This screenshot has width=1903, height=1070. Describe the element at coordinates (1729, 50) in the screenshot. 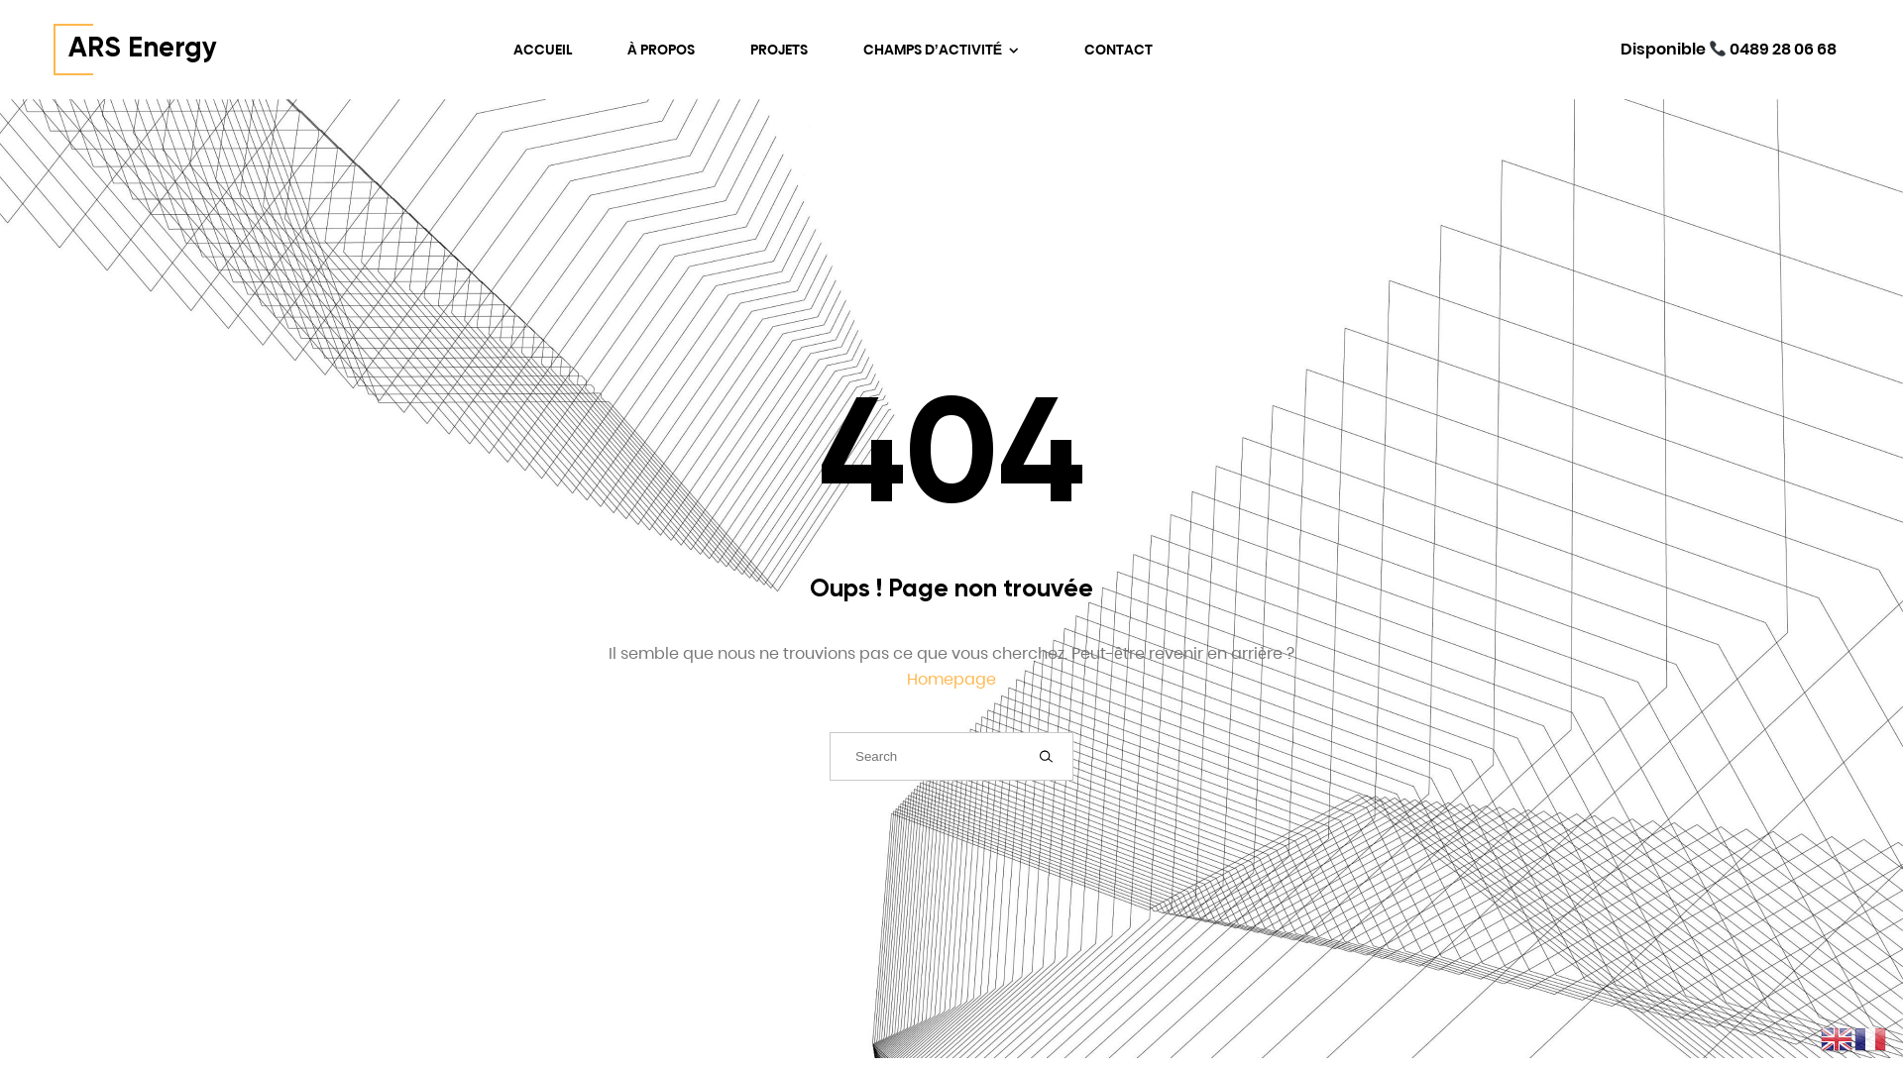

I see `Disponible 0489 28 06 68` at that location.